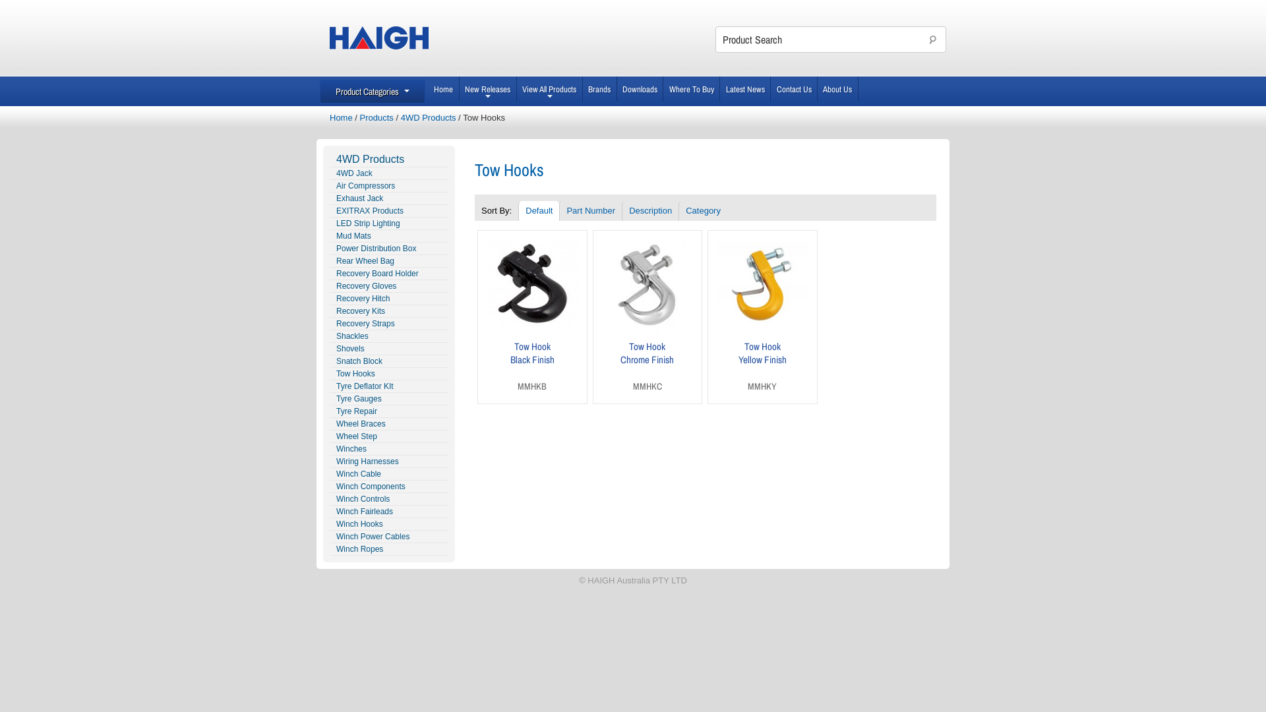  Describe the element at coordinates (745, 89) in the screenshot. I see `Latest News` at that location.